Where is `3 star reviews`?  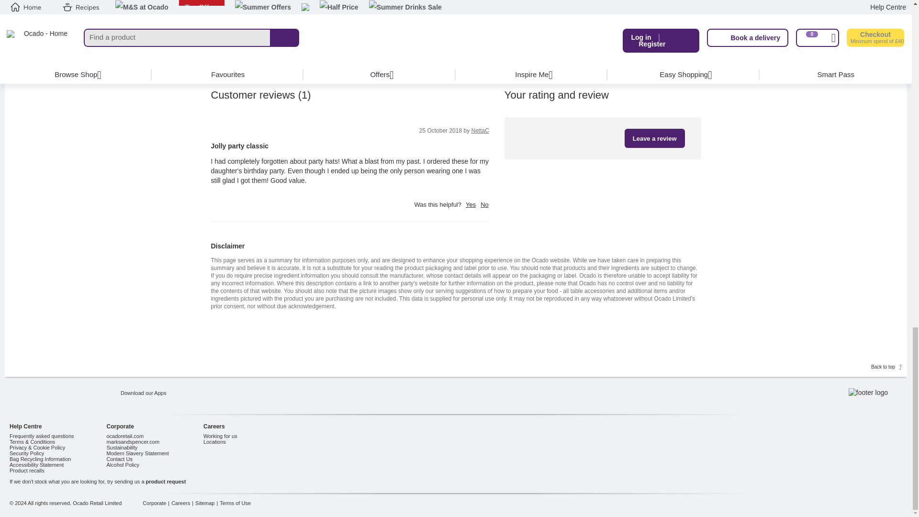
3 star reviews is located at coordinates (356, 29).